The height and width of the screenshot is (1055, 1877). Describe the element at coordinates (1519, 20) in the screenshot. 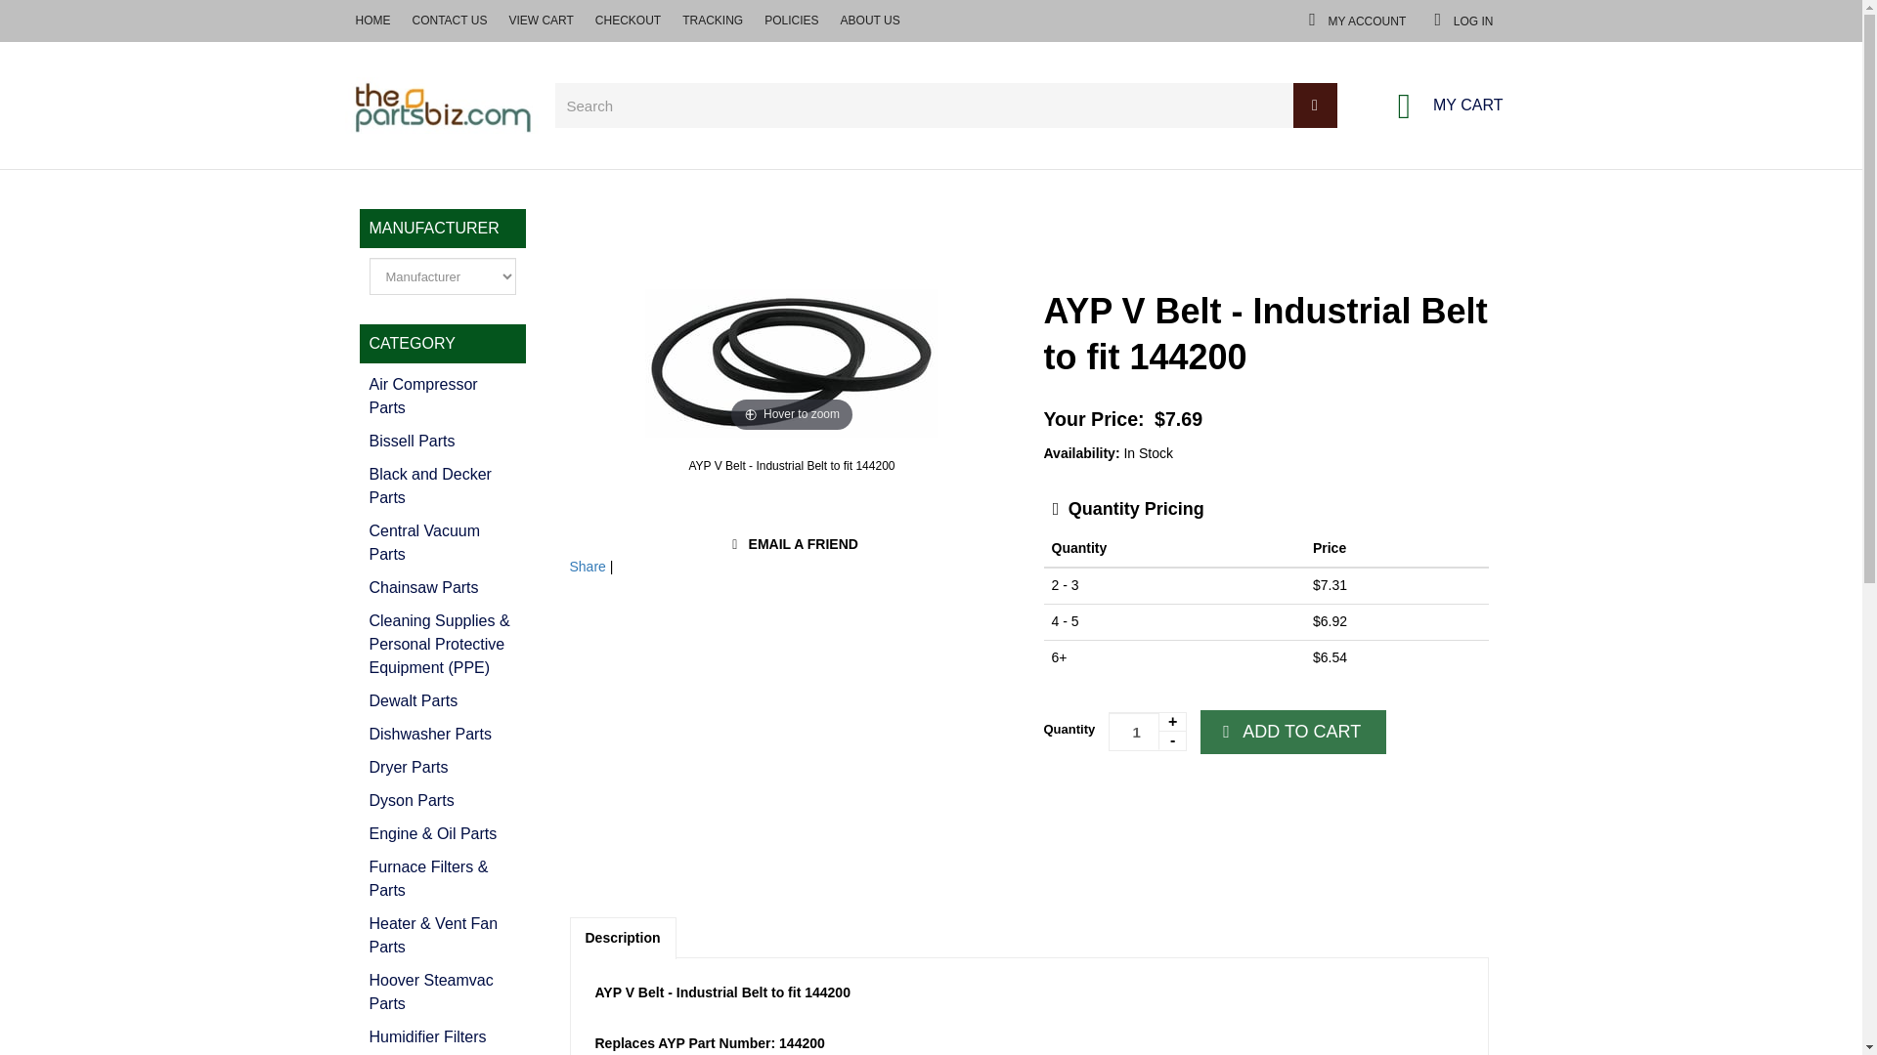

I see `Dryer Parts` at that location.